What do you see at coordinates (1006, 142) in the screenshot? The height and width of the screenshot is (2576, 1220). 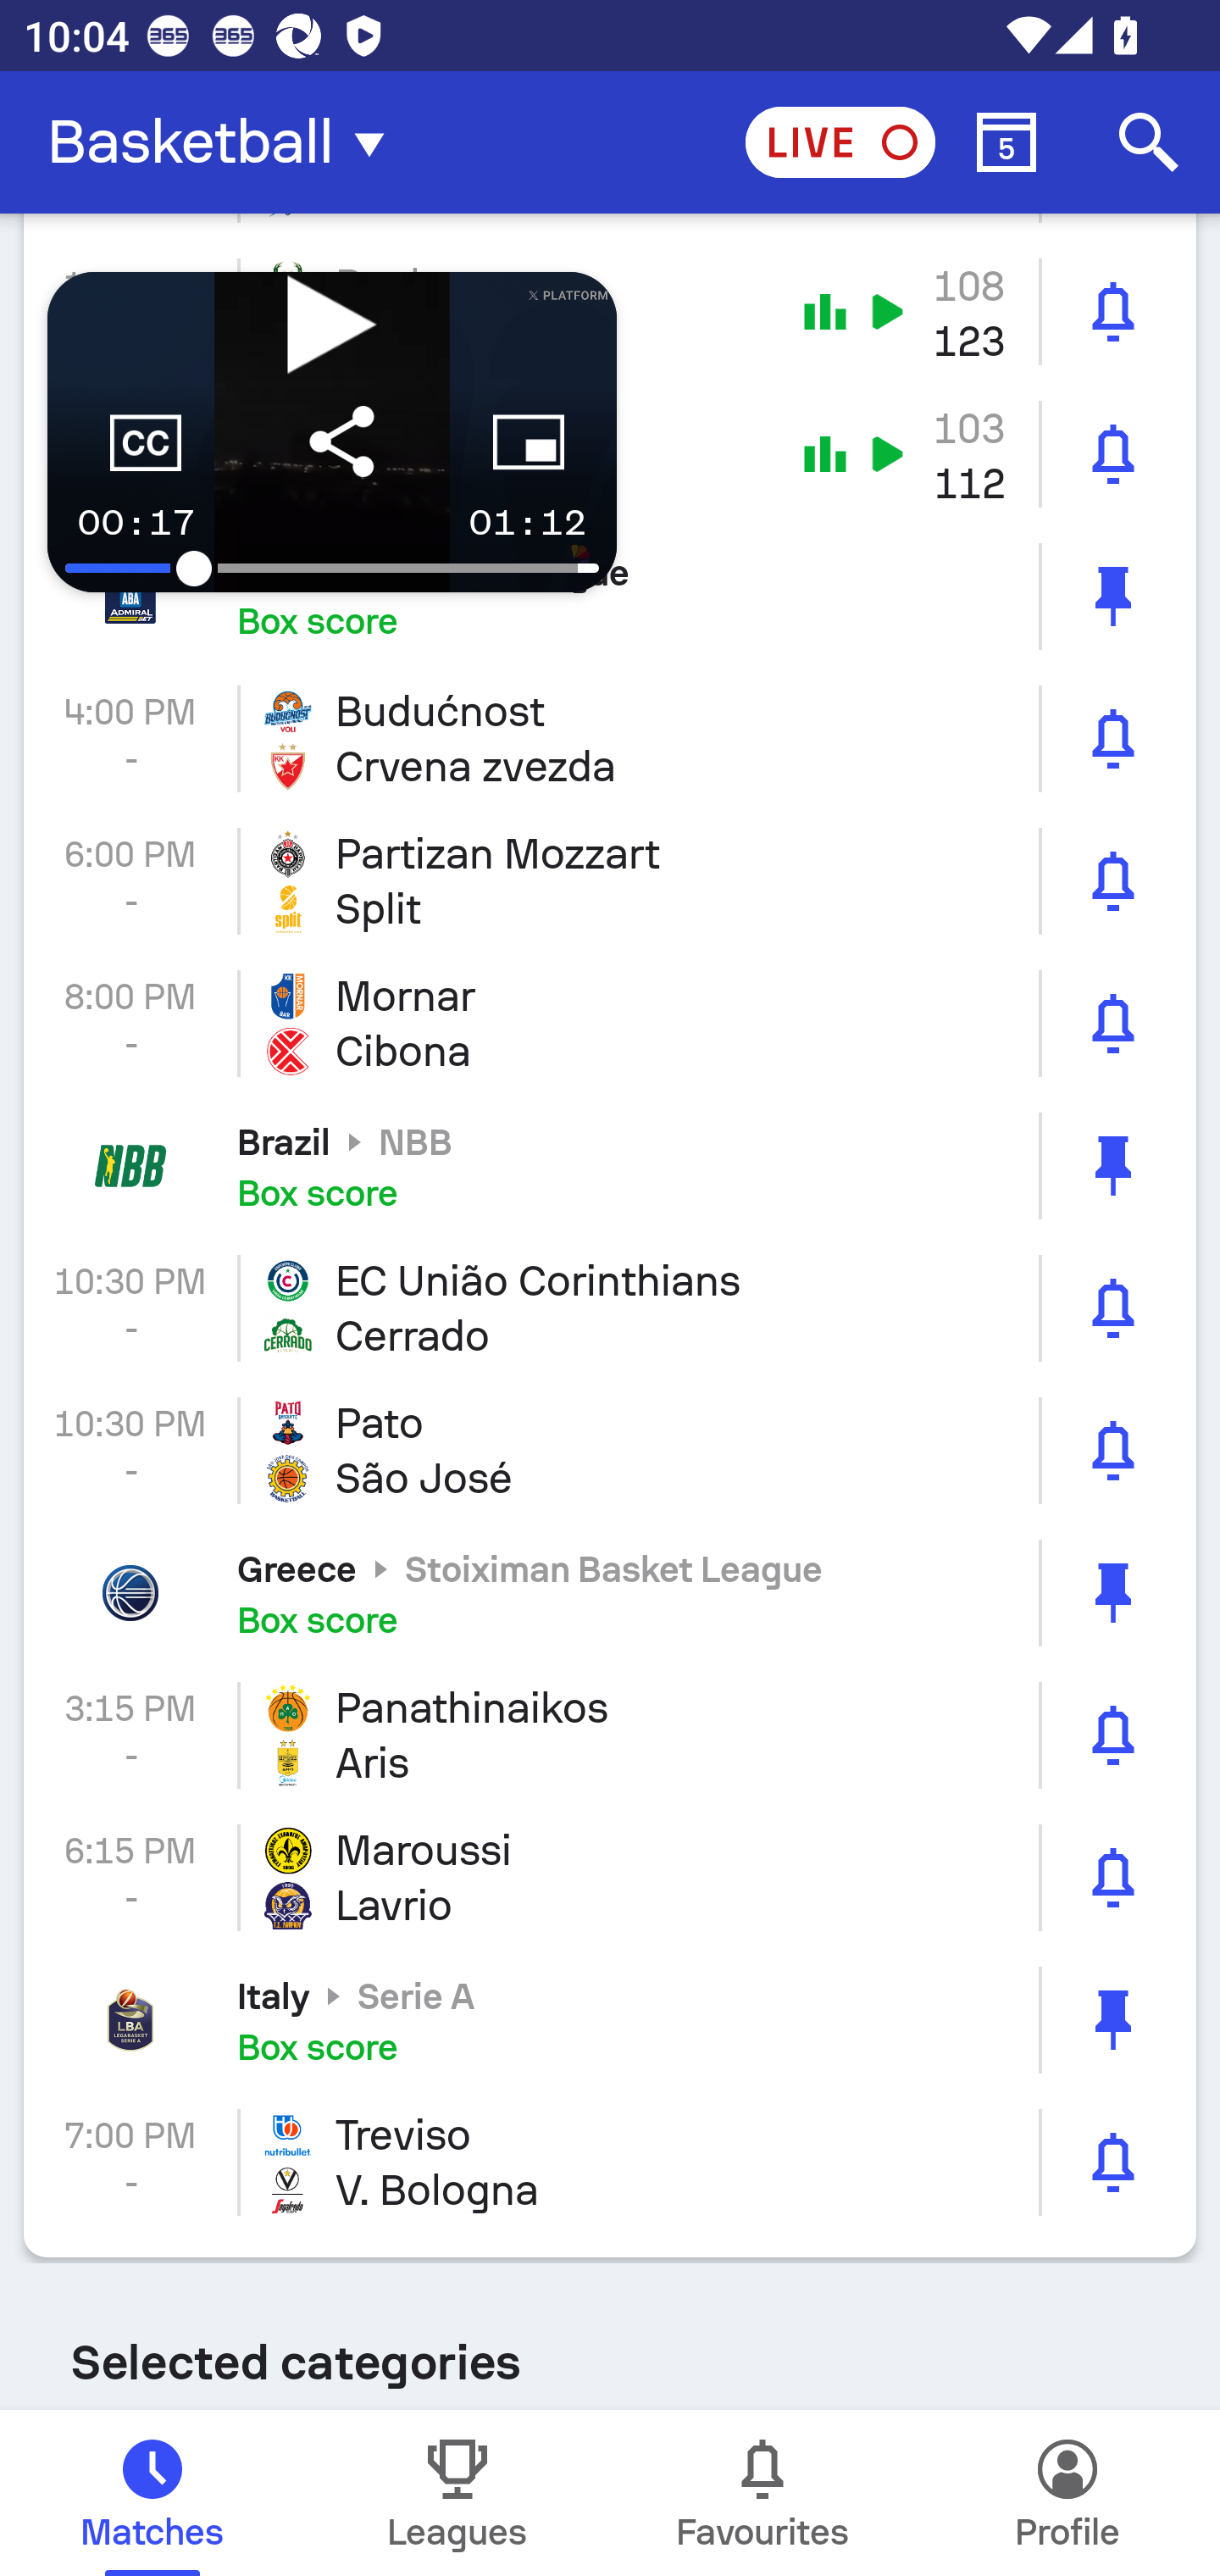 I see `Calendar` at bounding box center [1006, 142].